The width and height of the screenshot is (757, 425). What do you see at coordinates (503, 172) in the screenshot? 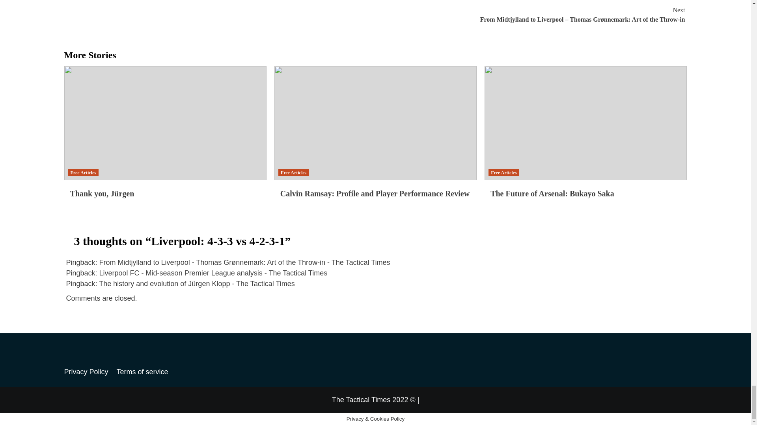
I see `Free Articles` at bounding box center [503, 172].